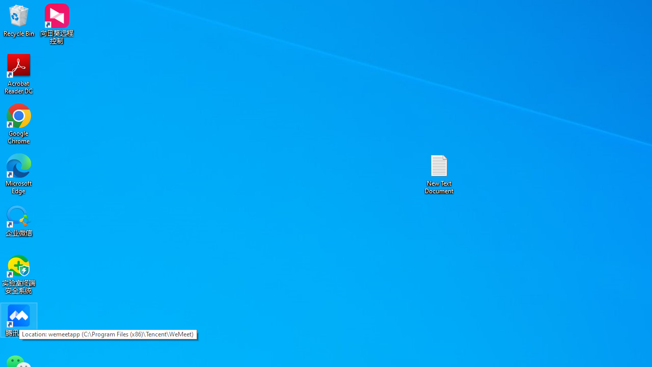 The height and width of the screenshot is (367, 652). What do you see at coordinates (439, 173) in the screenshot?
I see `New Text Document` at bounding box center [439, 173].